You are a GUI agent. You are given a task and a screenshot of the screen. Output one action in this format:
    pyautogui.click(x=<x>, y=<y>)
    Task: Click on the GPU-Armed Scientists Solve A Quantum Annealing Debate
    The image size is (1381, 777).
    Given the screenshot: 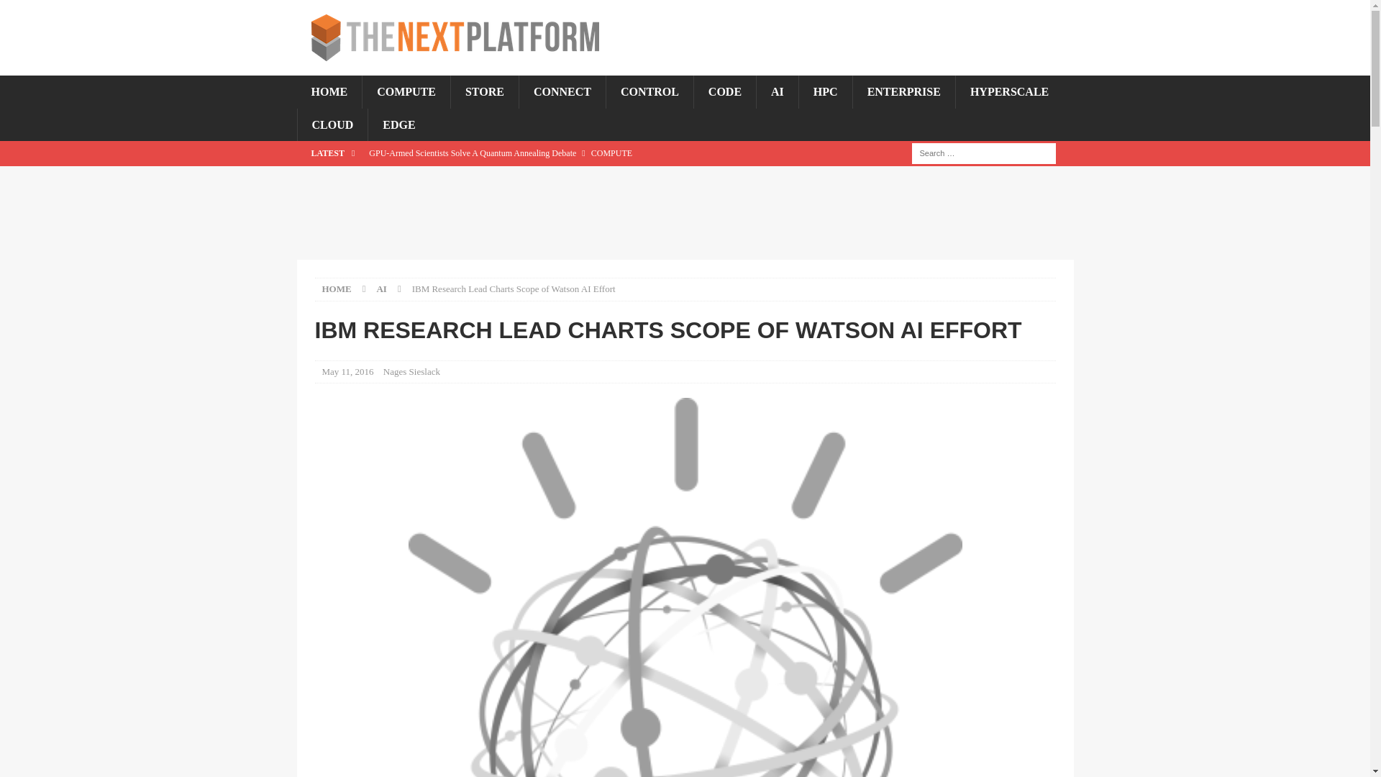 What is the action you would take?
    pyautogui.click(x=580, y=153)
    